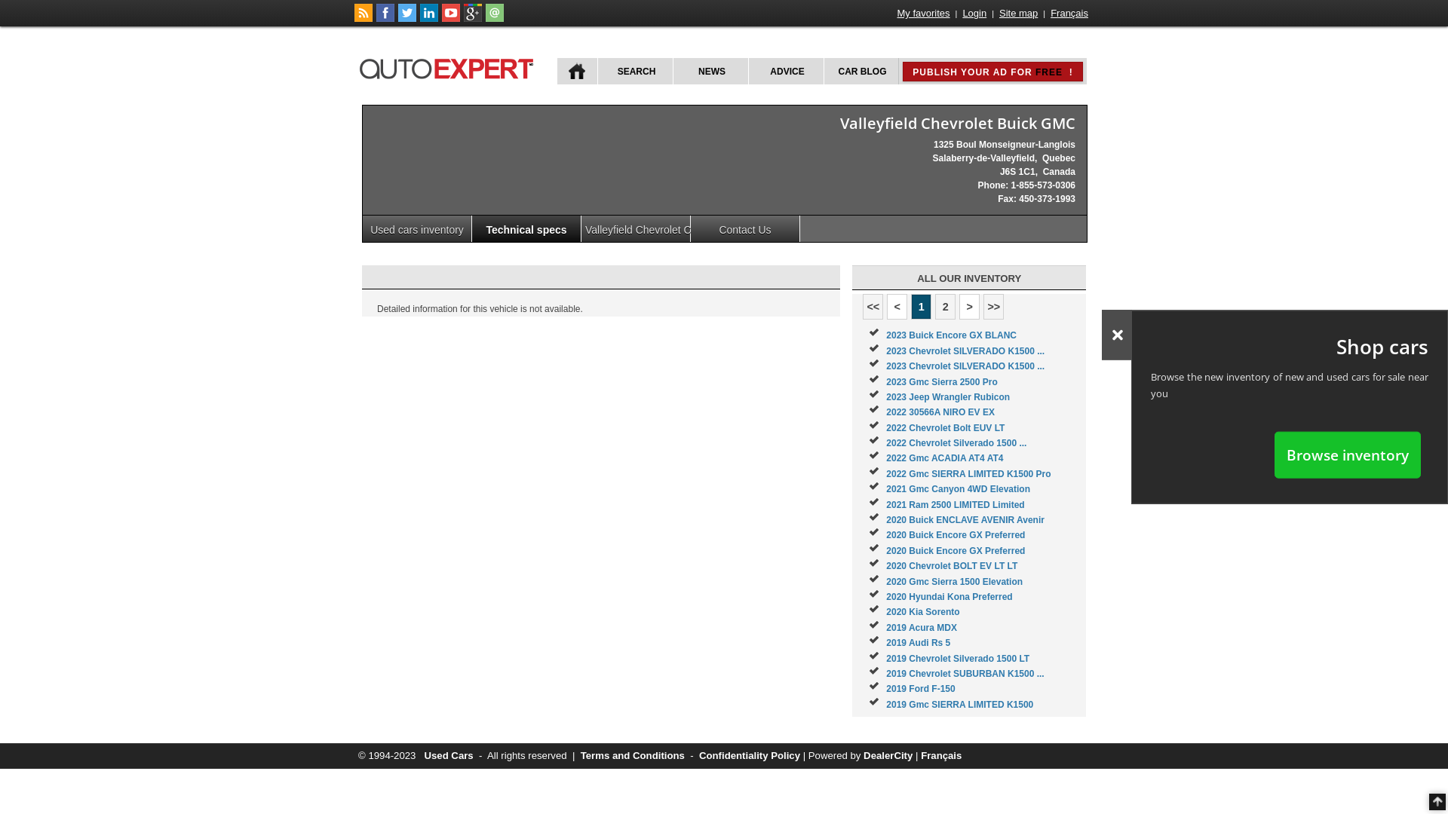 Image resolution: width=1448 pixels, height=814 pixels. What do you see at coordinates (750, 755) in the screenshot?
I see `Confidentiality Policy` at bounding box center [750, 755].